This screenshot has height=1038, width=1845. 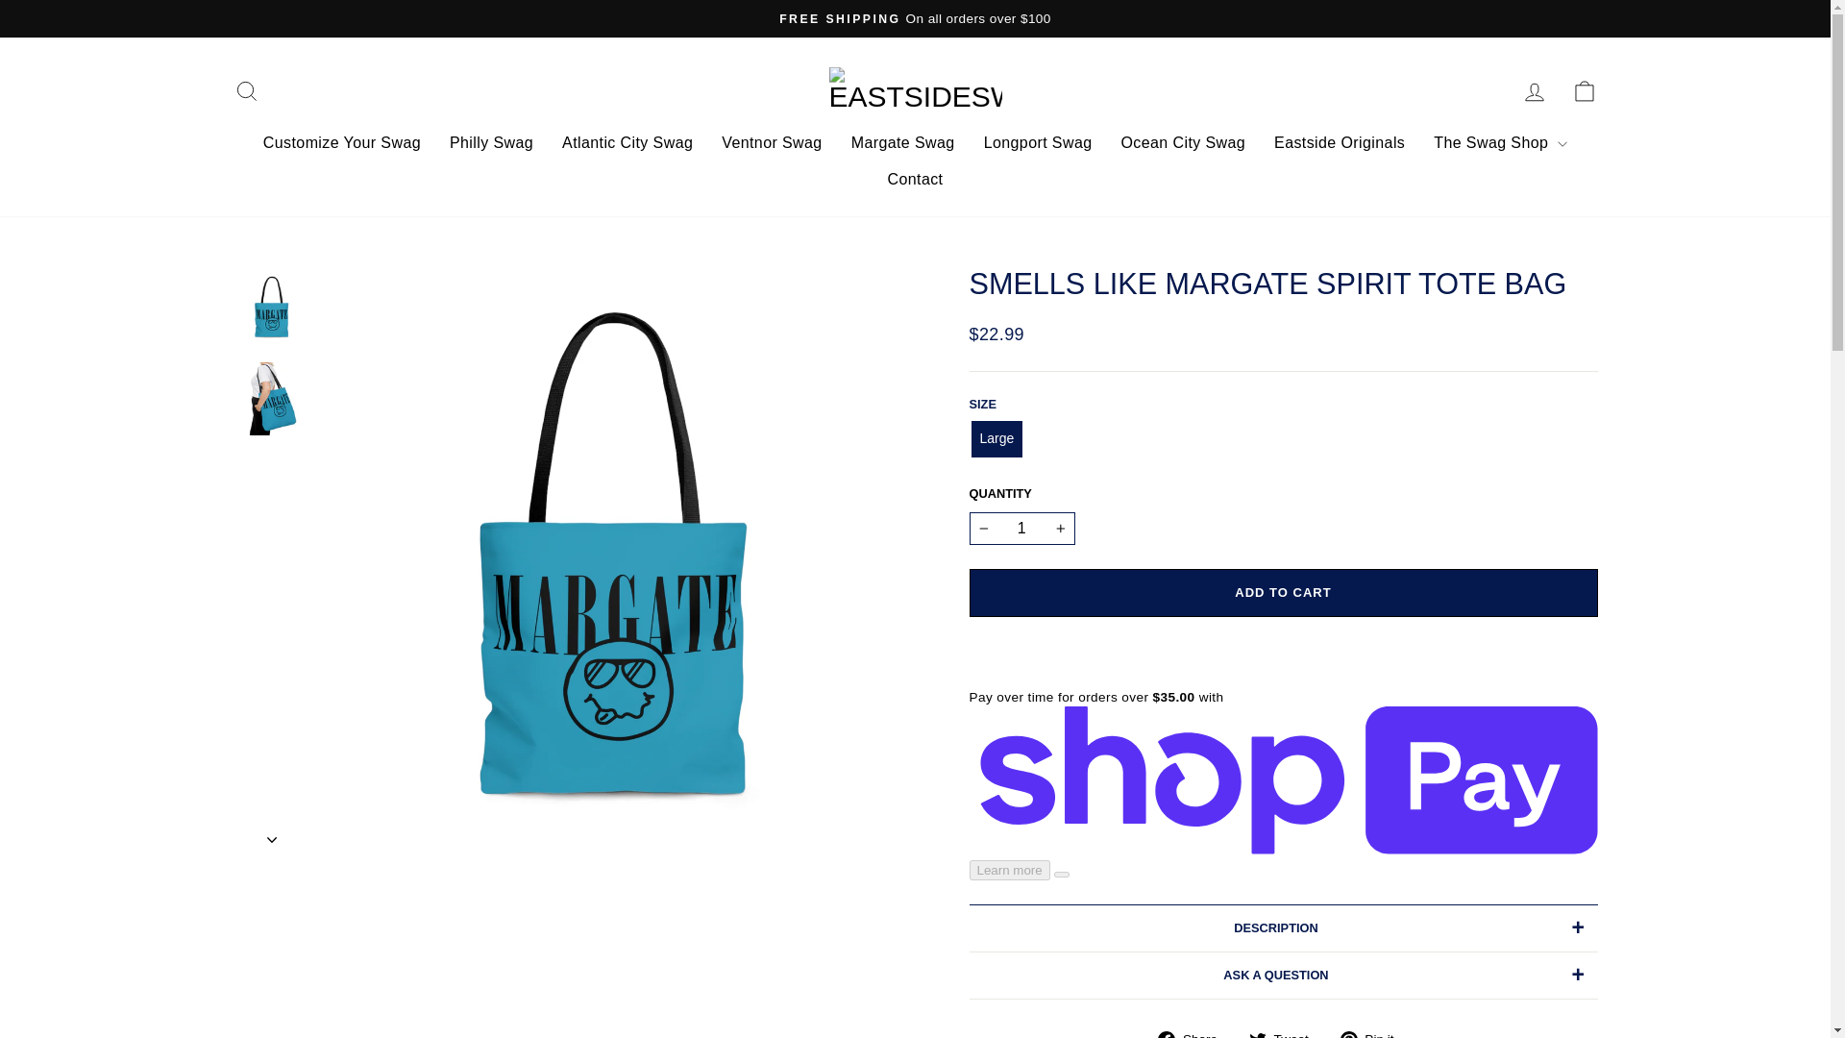 What do you see at coordinates (246, 91) in the screenshot?
I see `Share on Facebook` at bounding box center [246, 91].